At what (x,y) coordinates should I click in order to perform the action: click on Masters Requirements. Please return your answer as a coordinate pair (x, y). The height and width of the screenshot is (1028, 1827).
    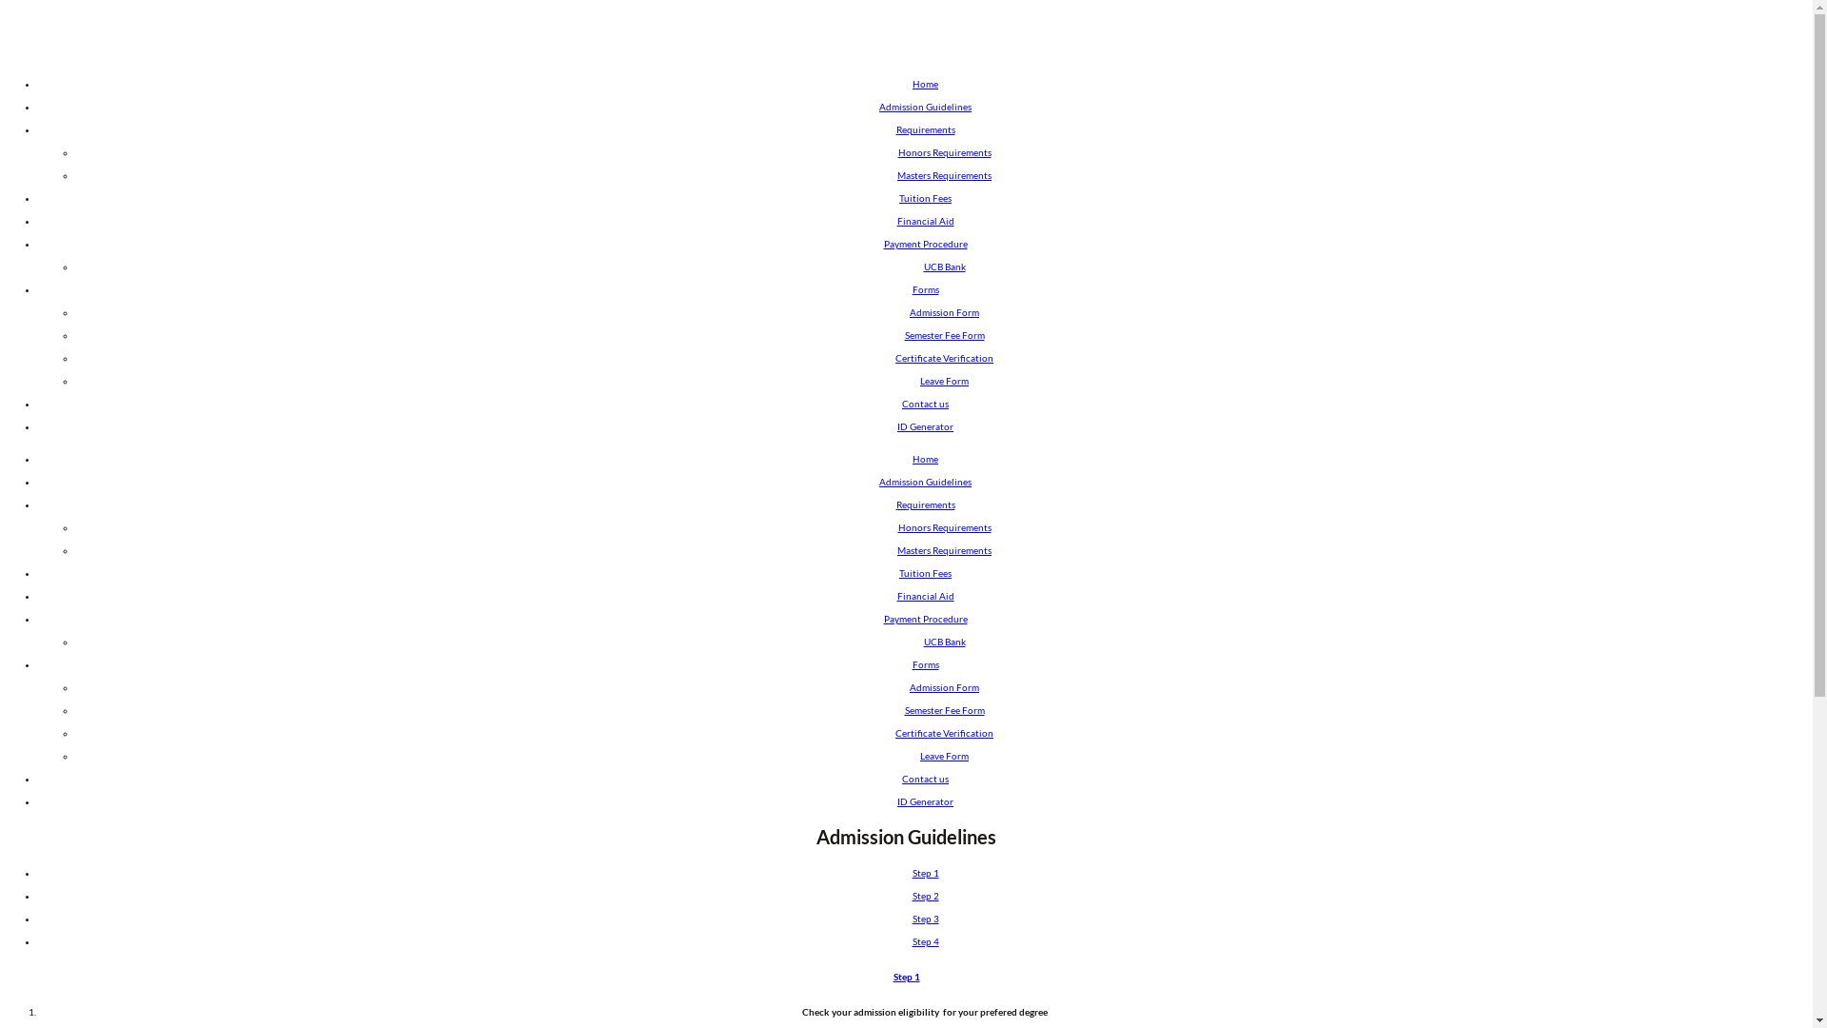
    Looking at the image, I should click on (944, 175).